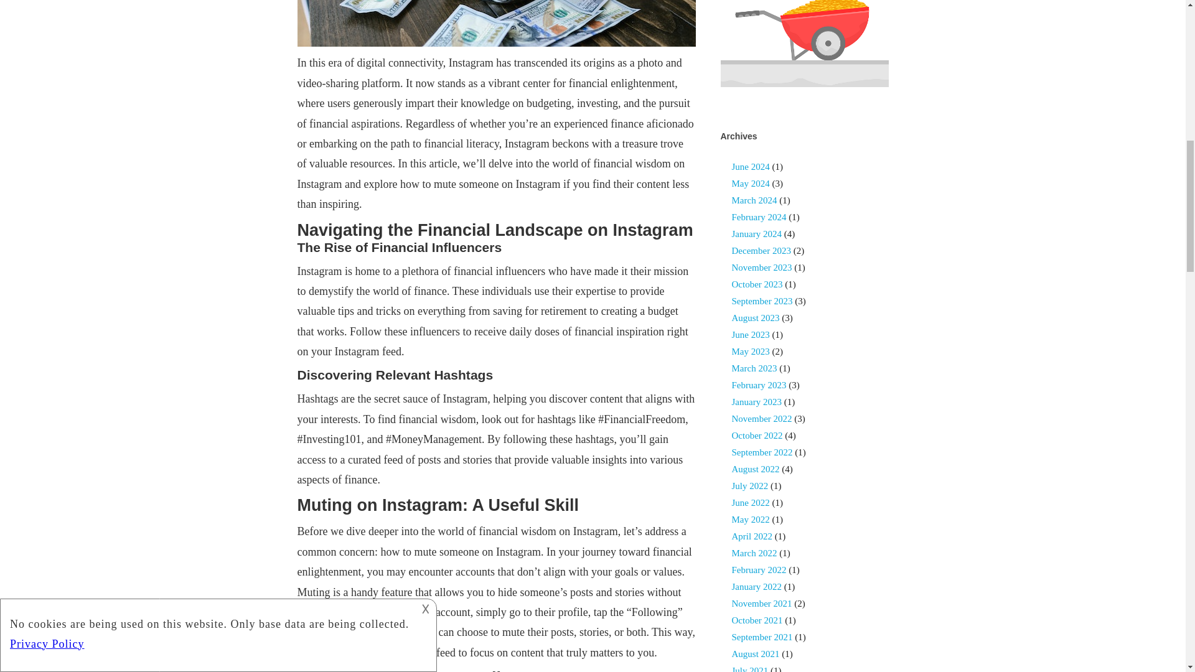 The height and width of the screenshot is (672, 1195). Describe the element at coordinates (757, 284) in the screenshot. I see `October 2023` at that location.